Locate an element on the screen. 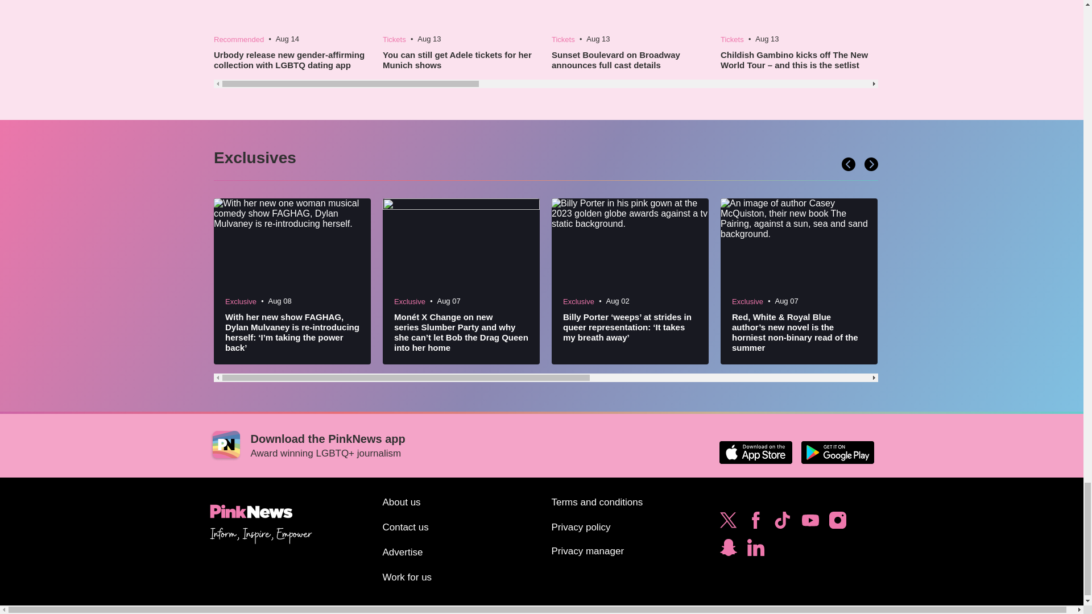 The width and height of the screenshot is (1092, 614). Subscribe to PinkNews on YouTube is located at coordinates (810, 523).